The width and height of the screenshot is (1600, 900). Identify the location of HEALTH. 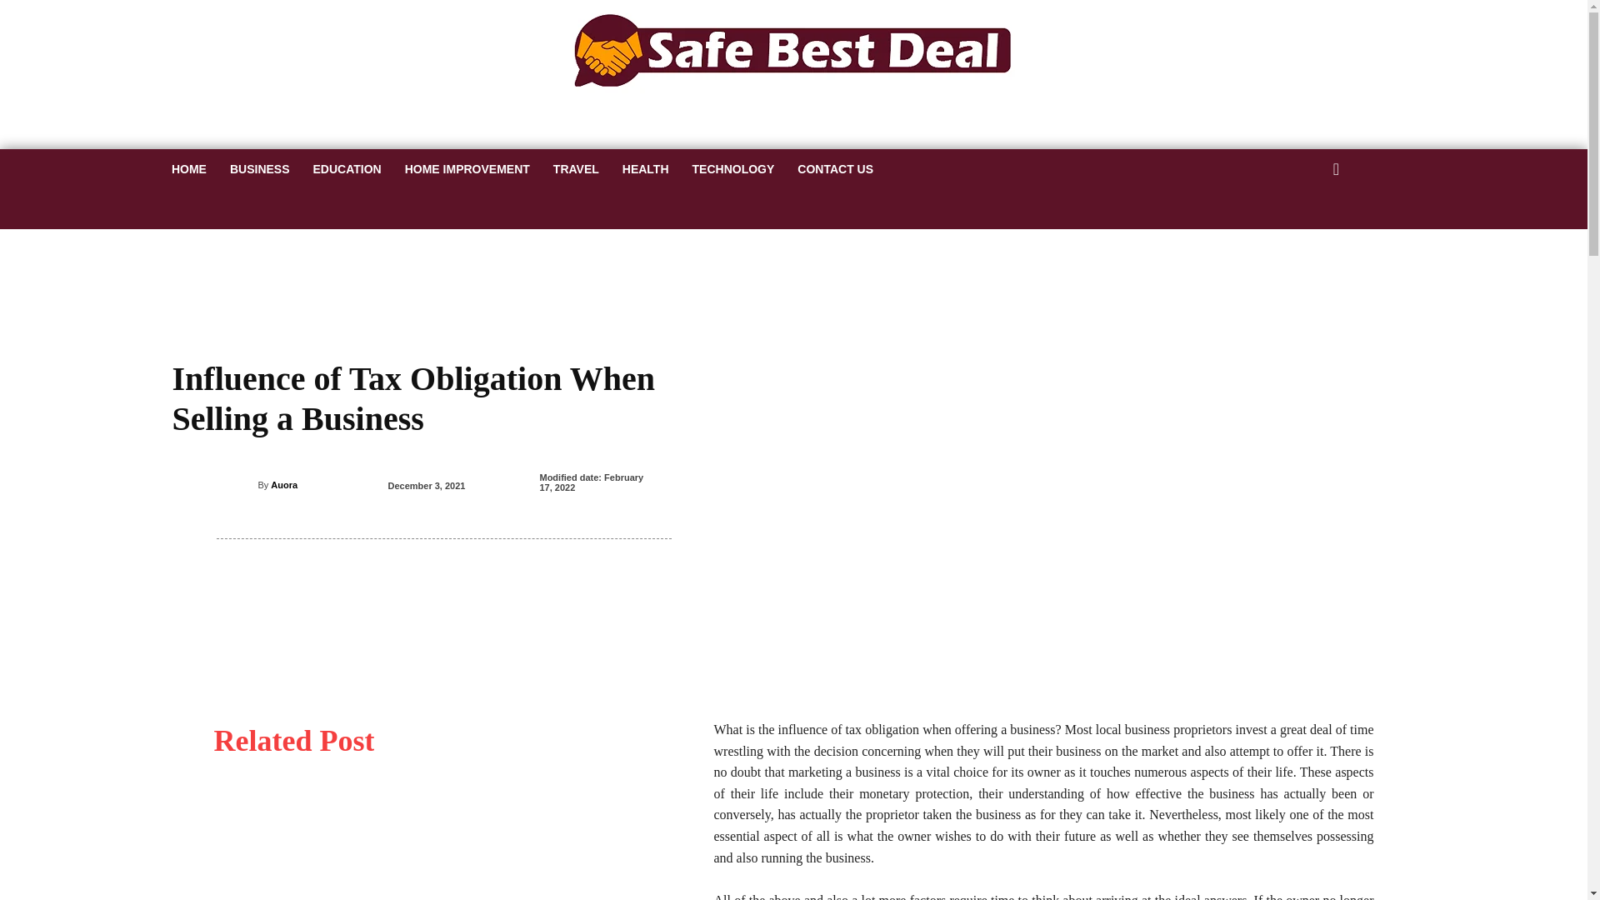
(646, 168).